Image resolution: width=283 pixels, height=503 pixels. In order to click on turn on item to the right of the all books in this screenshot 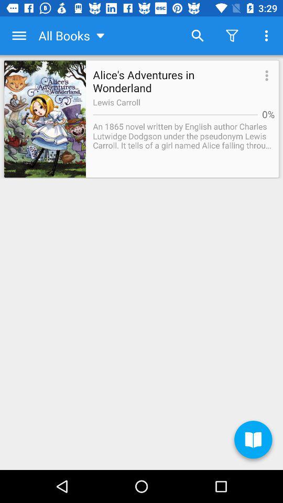, I will do `click(197, 36)`.